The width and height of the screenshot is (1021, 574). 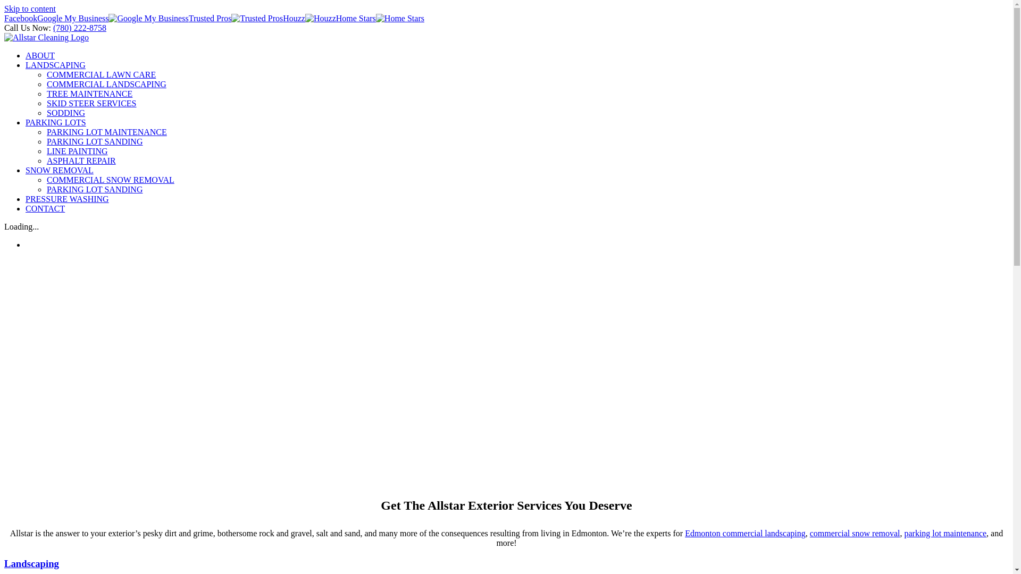 I want to click on ASPHALT REPAIR, so click(x=81, y=161).